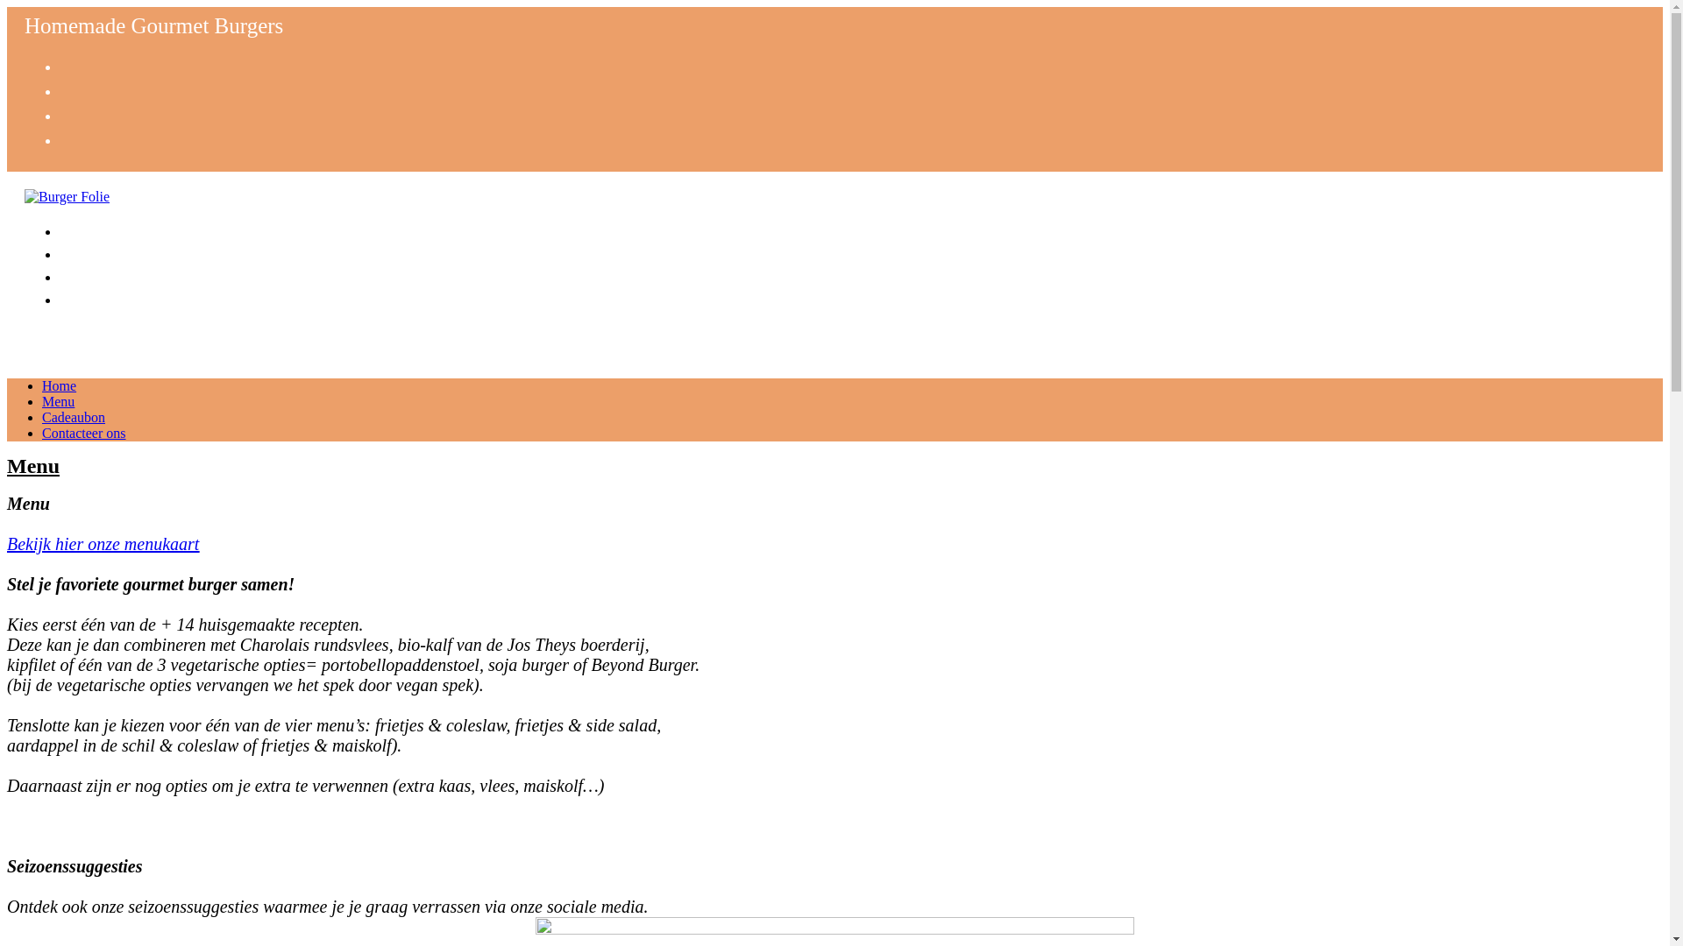 Image resolution: width=1683 pixels, height=946 pixels. Describe the element at coordinates (33, 466) in the screenshot. I see `Menu` at that location.